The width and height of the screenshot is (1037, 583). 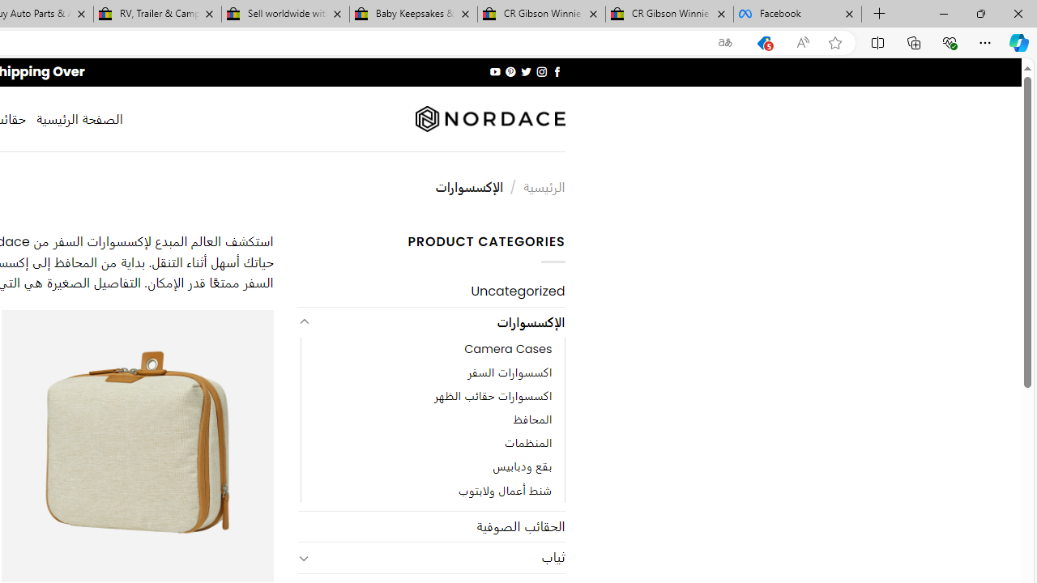 What do you see at coordinates (431, 291) in the screenshot?
I see `Uncategorized` at bounding box center [431, 291].